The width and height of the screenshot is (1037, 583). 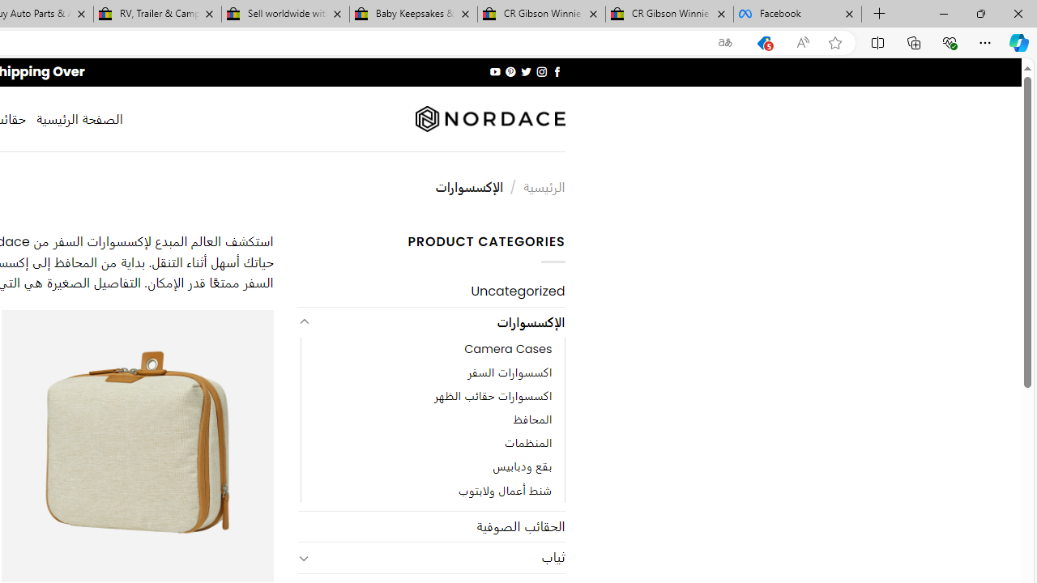 What do you see at coordinates (431, 291) in the screenshot?
I see `Uncategorized` at bounding box center [431, 291].